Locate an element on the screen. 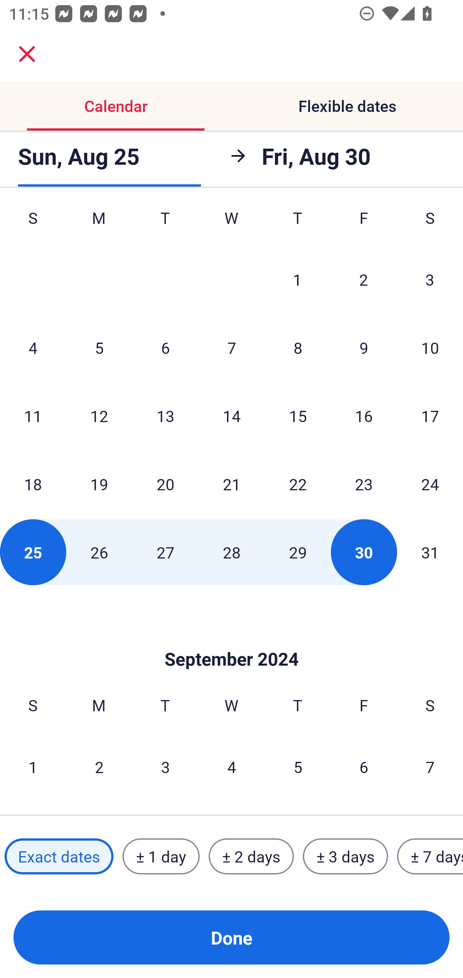 The height and width of the screenshot is (978, 463). close. is located at coordinates (27, 54).